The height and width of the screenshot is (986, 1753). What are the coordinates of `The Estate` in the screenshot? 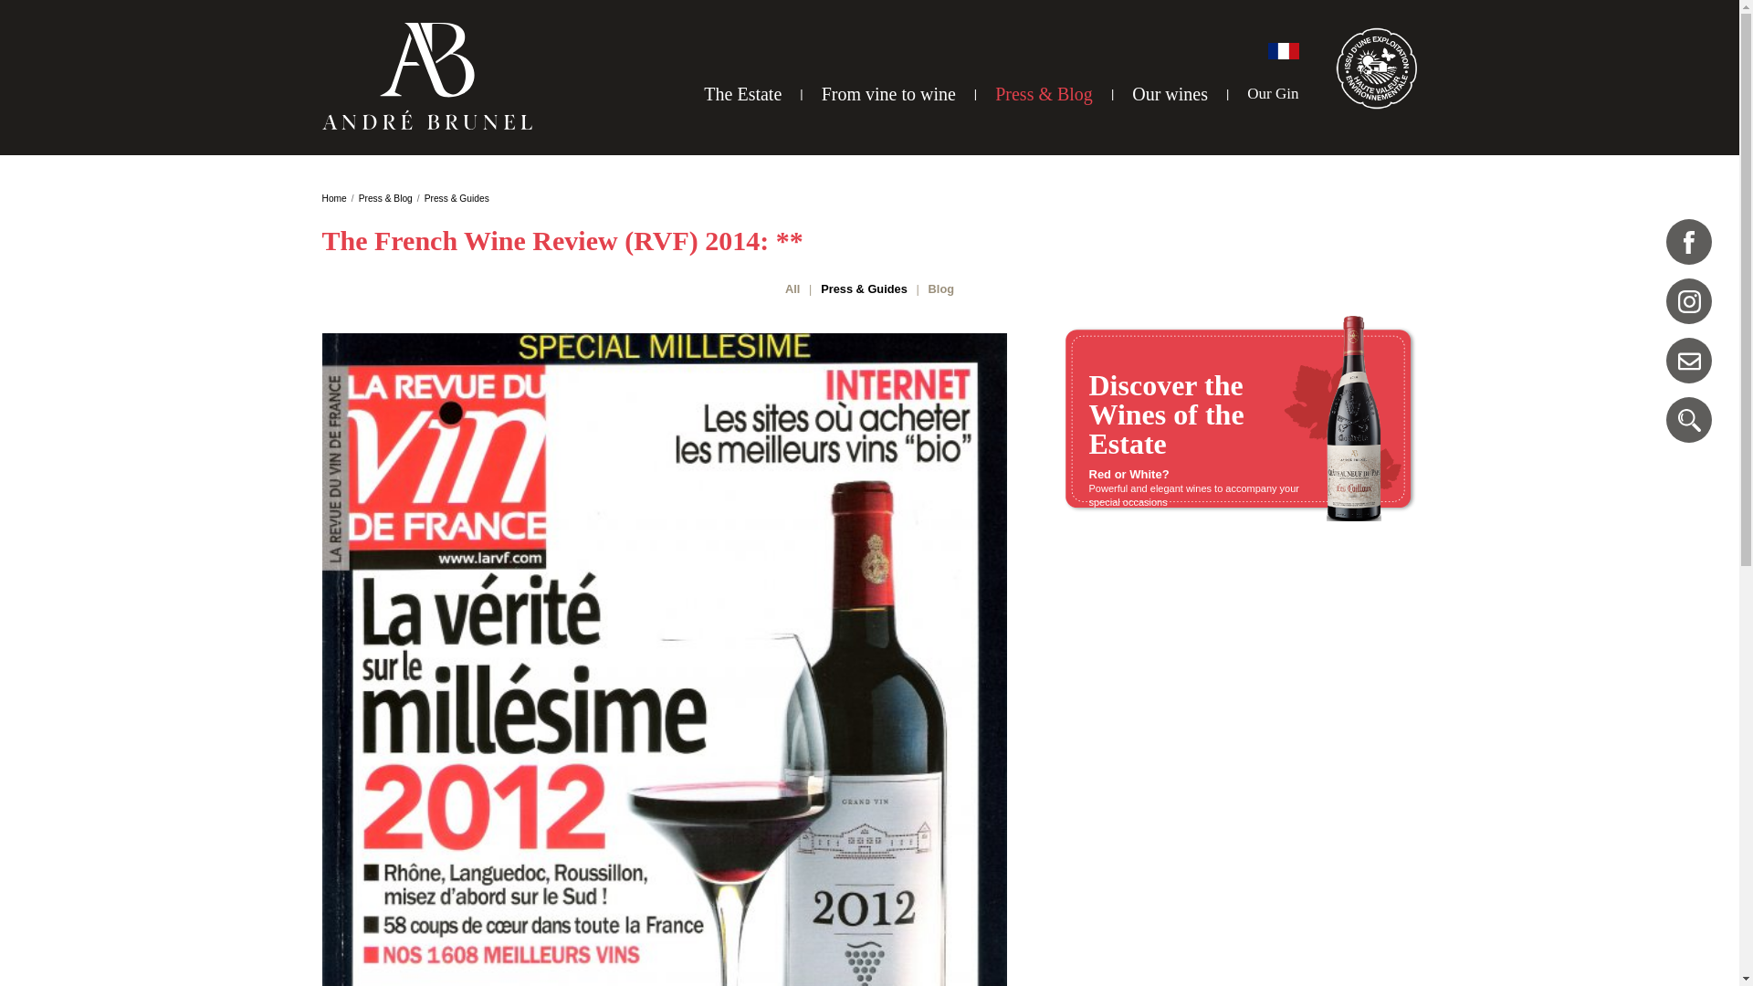 It's located at (743, 93).